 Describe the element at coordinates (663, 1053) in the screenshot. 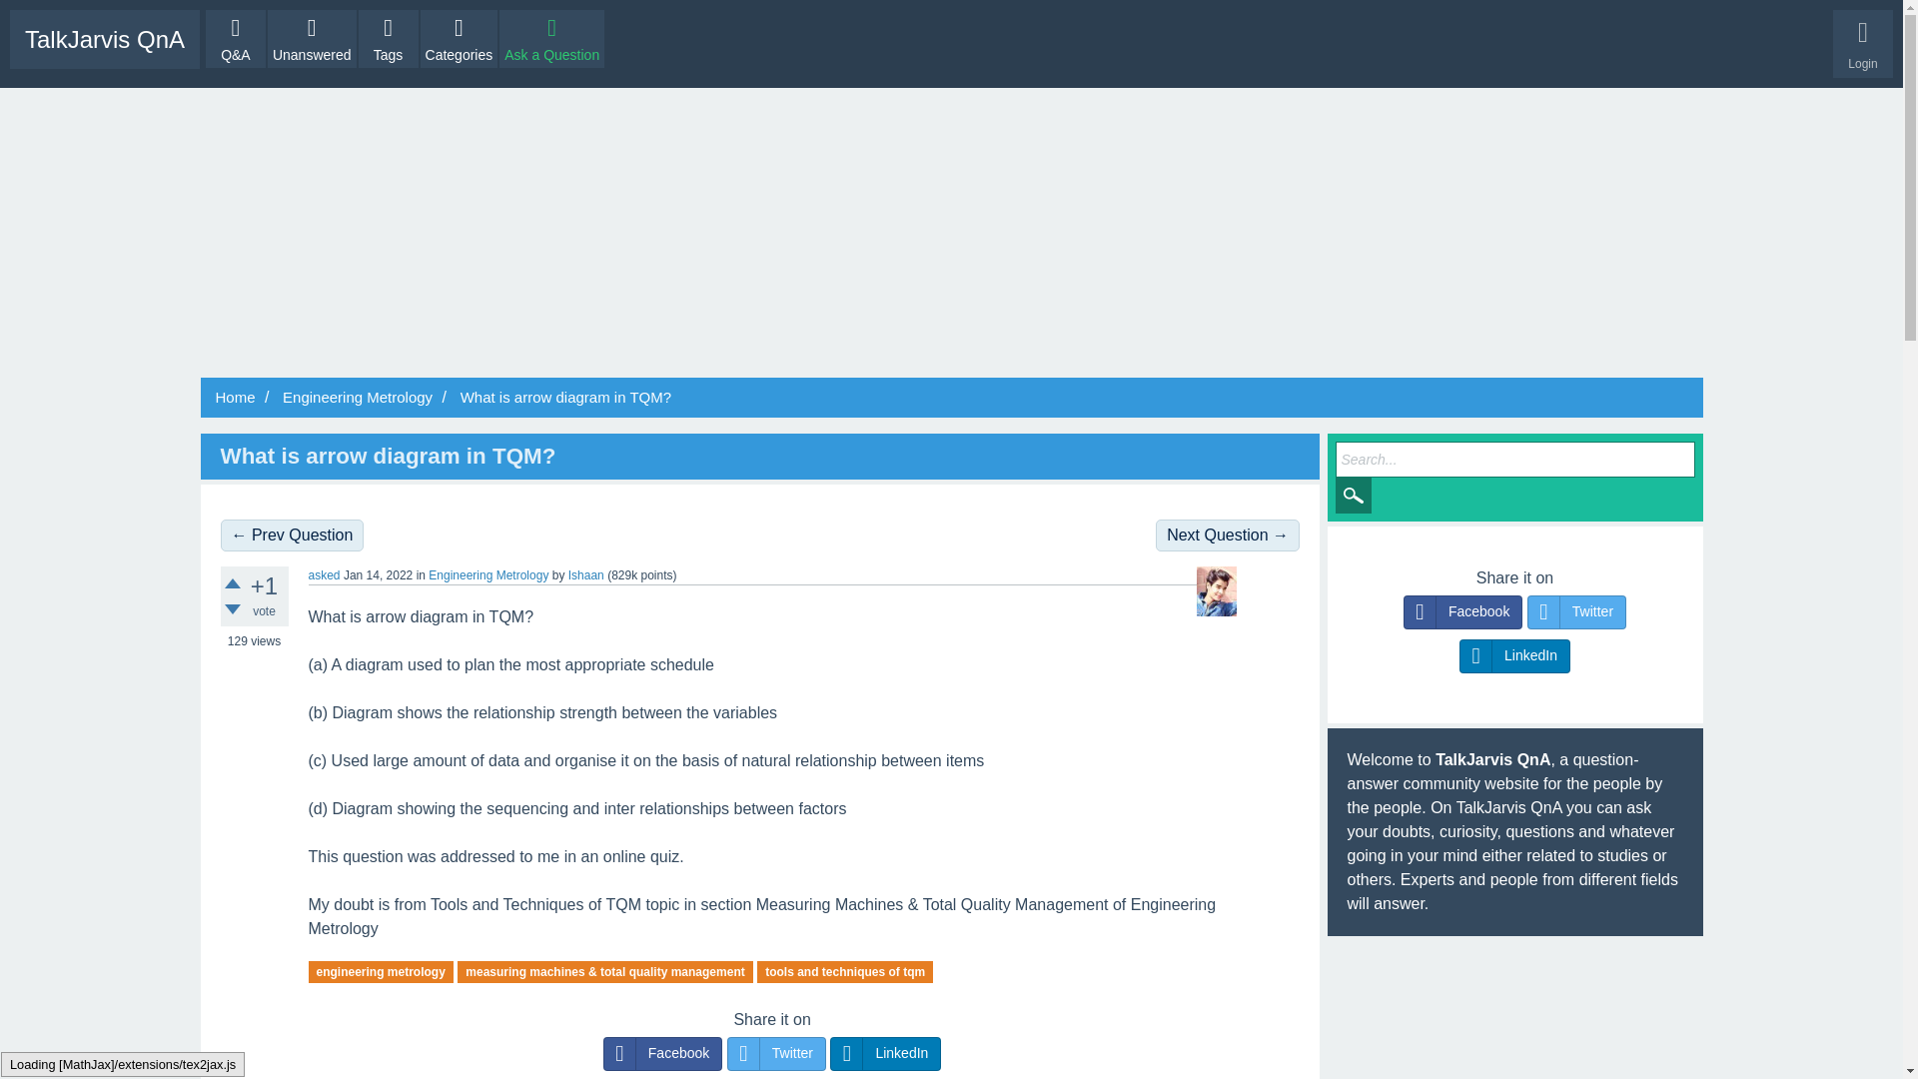

I see `Facebook` at that location.